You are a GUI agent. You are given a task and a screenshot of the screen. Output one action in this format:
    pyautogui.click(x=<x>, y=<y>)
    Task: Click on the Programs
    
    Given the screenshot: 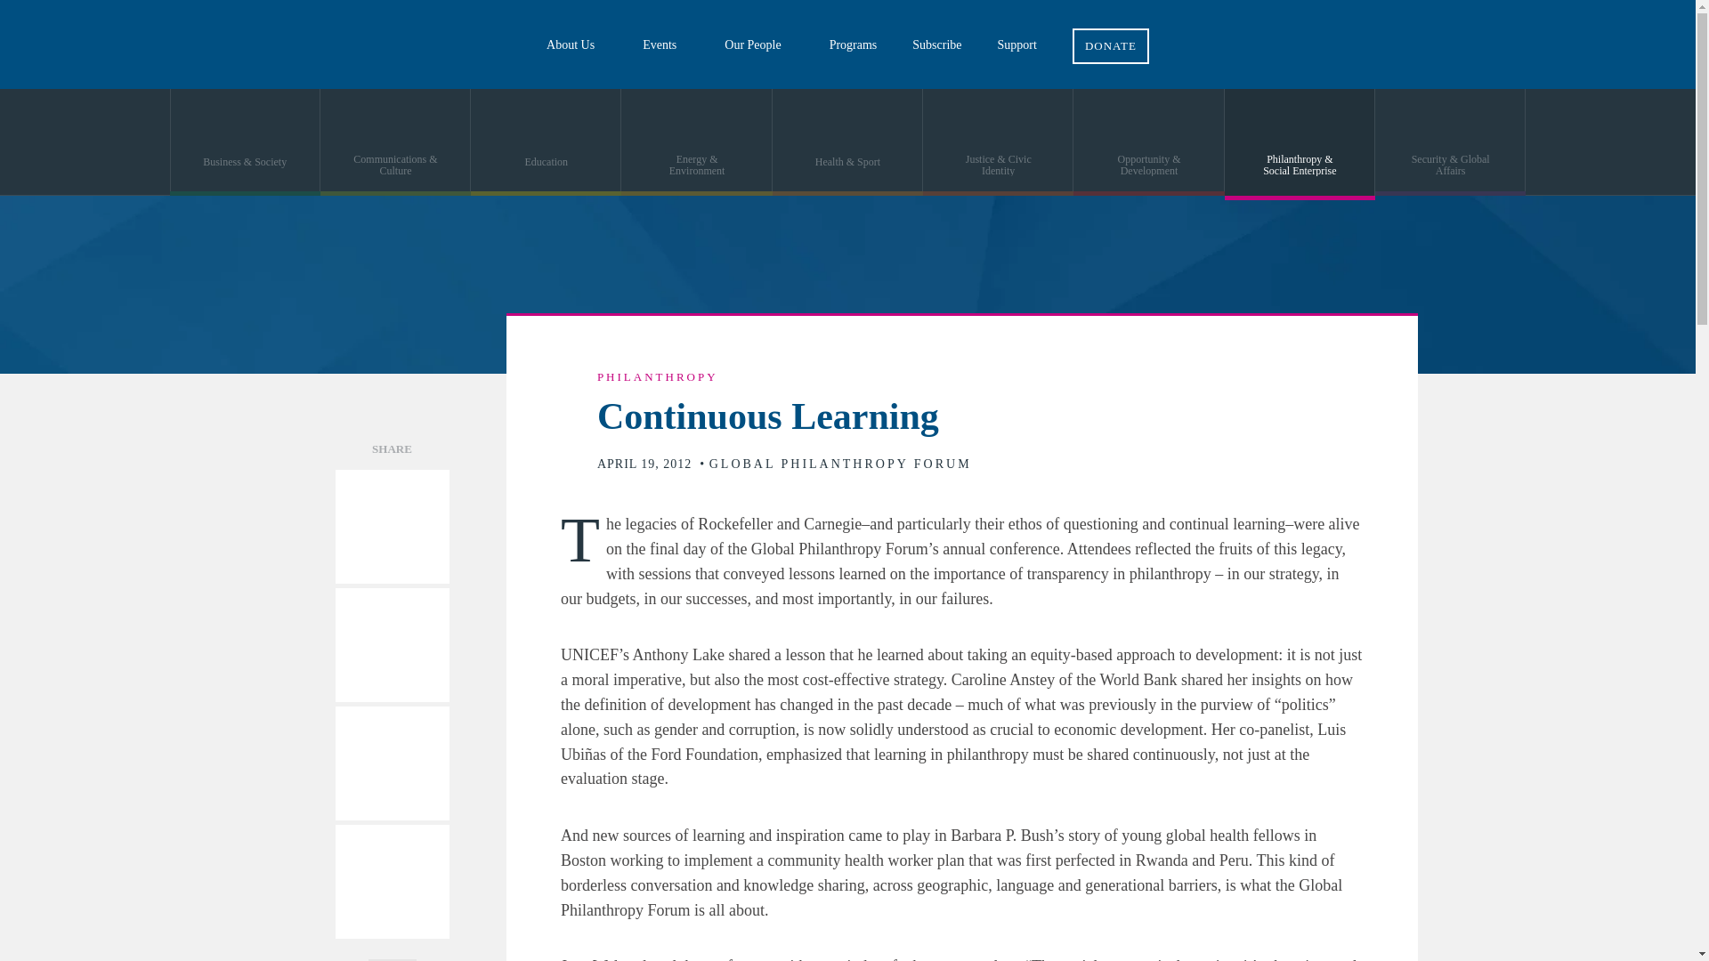 What is the action you would take?
    pyautogui.click(x=854, y=44)
    